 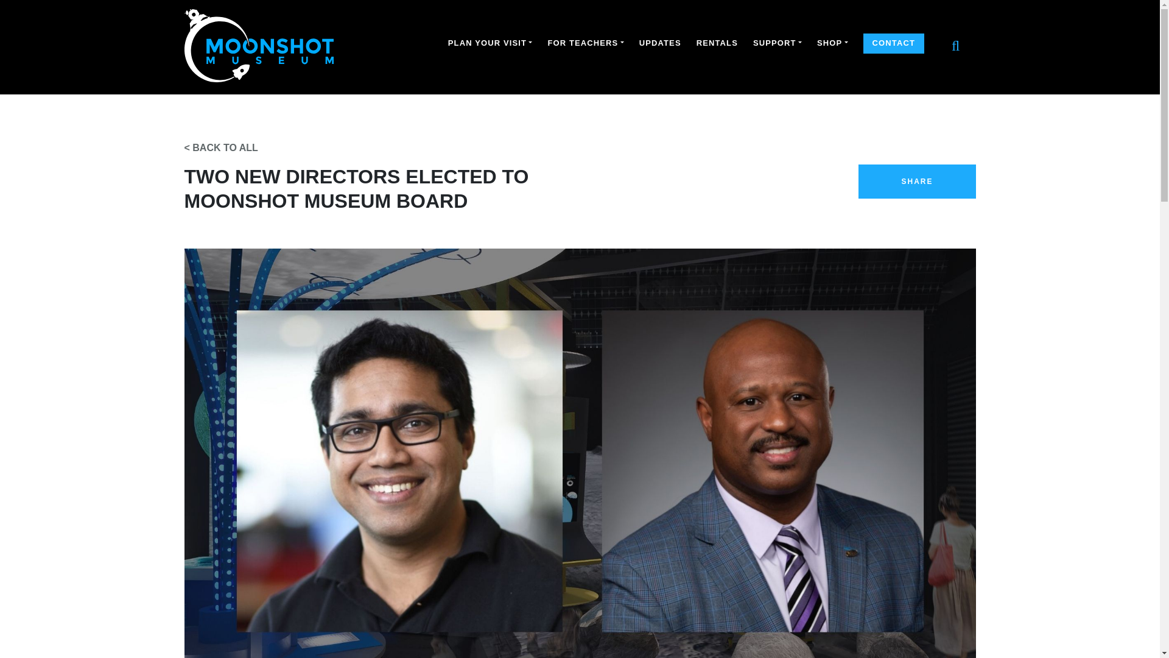 What do you see at coordinates (660, 43) in the screenshot?
I see `Updates` at bounding box center [660, 43].